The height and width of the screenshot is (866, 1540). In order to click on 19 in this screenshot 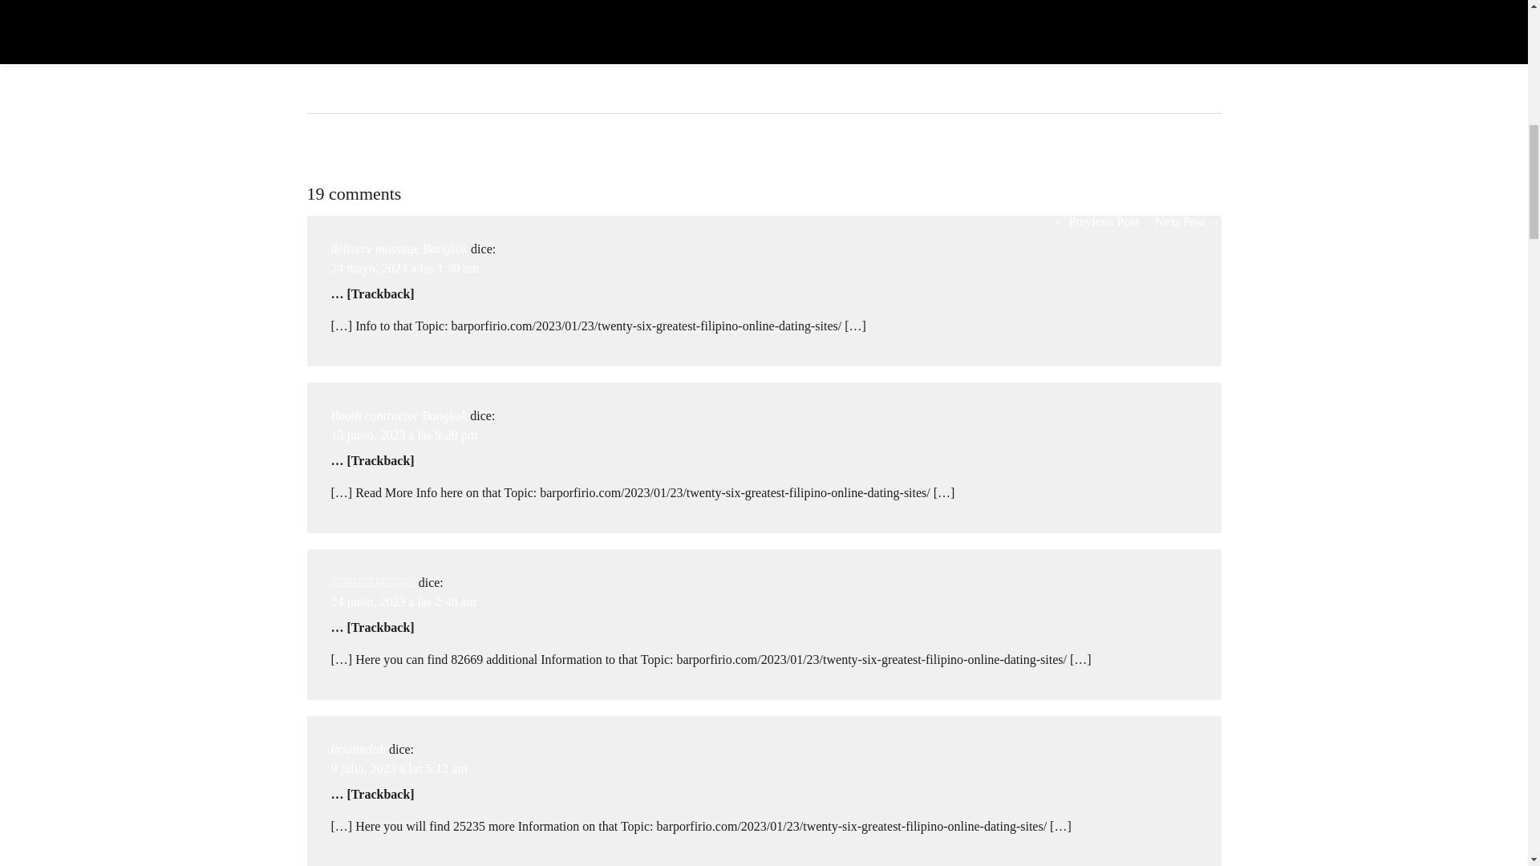, I will do `click(325, 156)`.